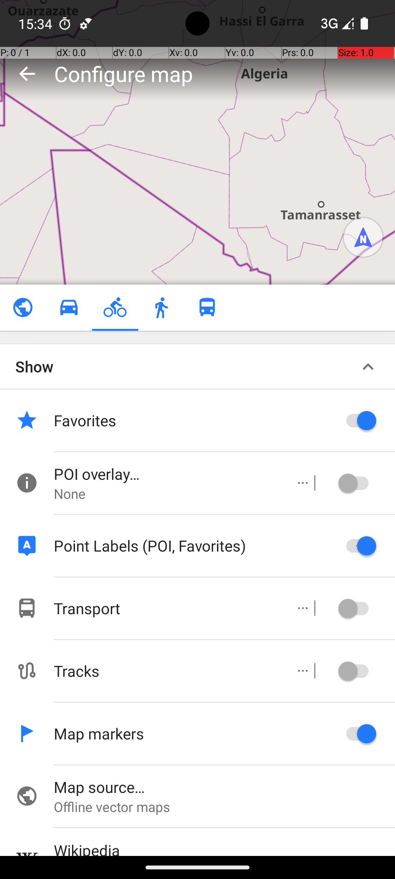 The height and width of the screenshot is (879, 395). Describe the element at coordinates (194, 545) in the screenshot. I see `Point Labels (POI, Favorites)` at that location.